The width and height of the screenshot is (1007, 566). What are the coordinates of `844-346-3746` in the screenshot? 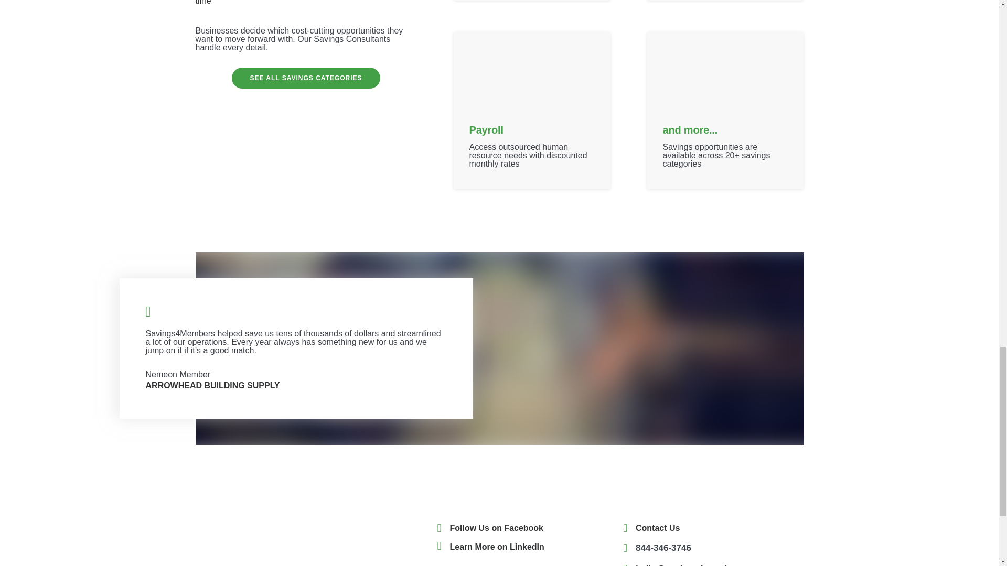 It's located at (663, 548).